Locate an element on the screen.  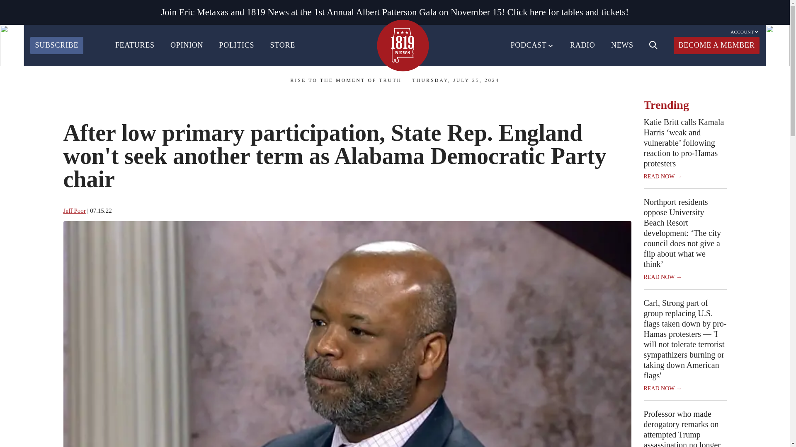
BECOME A MEMBER is located at coordinates (716, 45).